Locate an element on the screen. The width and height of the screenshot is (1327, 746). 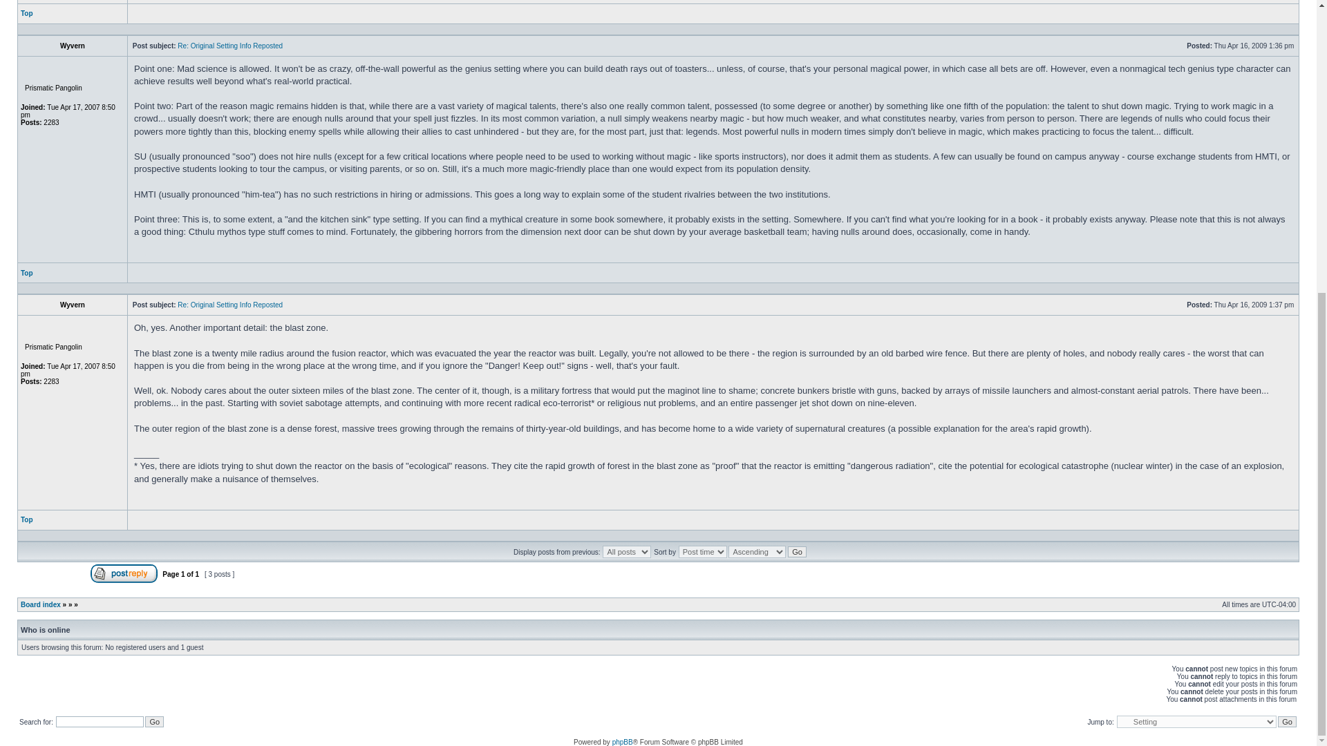
Post new topic is located at coordinates (53, 580).